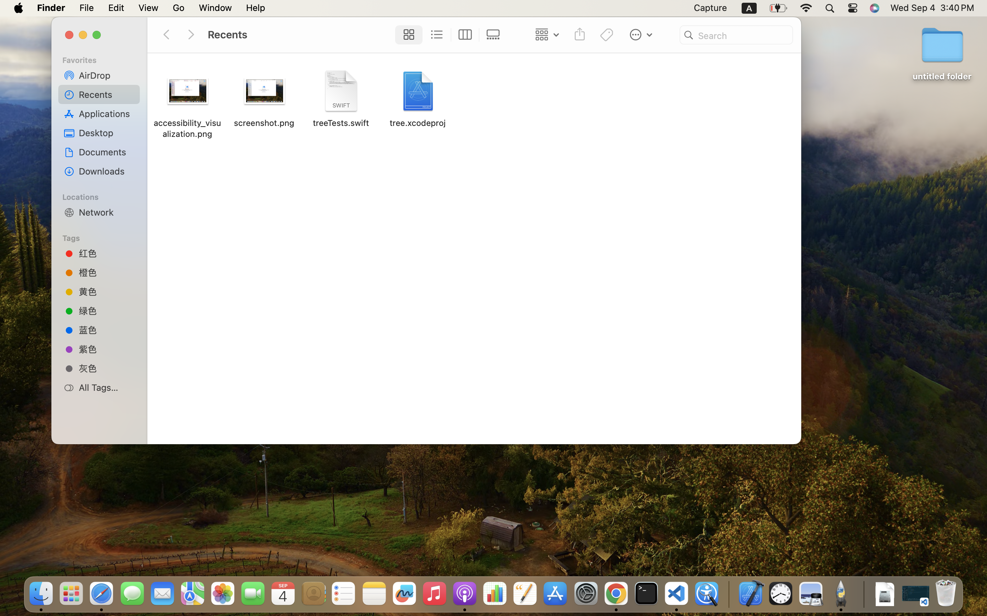 This screenshot has height=616, width=987. What do you see at coordinates (103, 237) in the screenshot?
I see `Tags` at bounding box center [103, 237].